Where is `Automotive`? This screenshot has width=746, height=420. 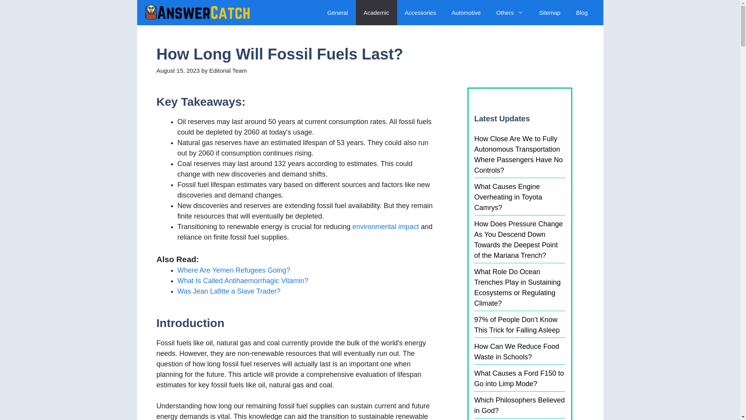 Automotive is located at coordinates (466, 12).